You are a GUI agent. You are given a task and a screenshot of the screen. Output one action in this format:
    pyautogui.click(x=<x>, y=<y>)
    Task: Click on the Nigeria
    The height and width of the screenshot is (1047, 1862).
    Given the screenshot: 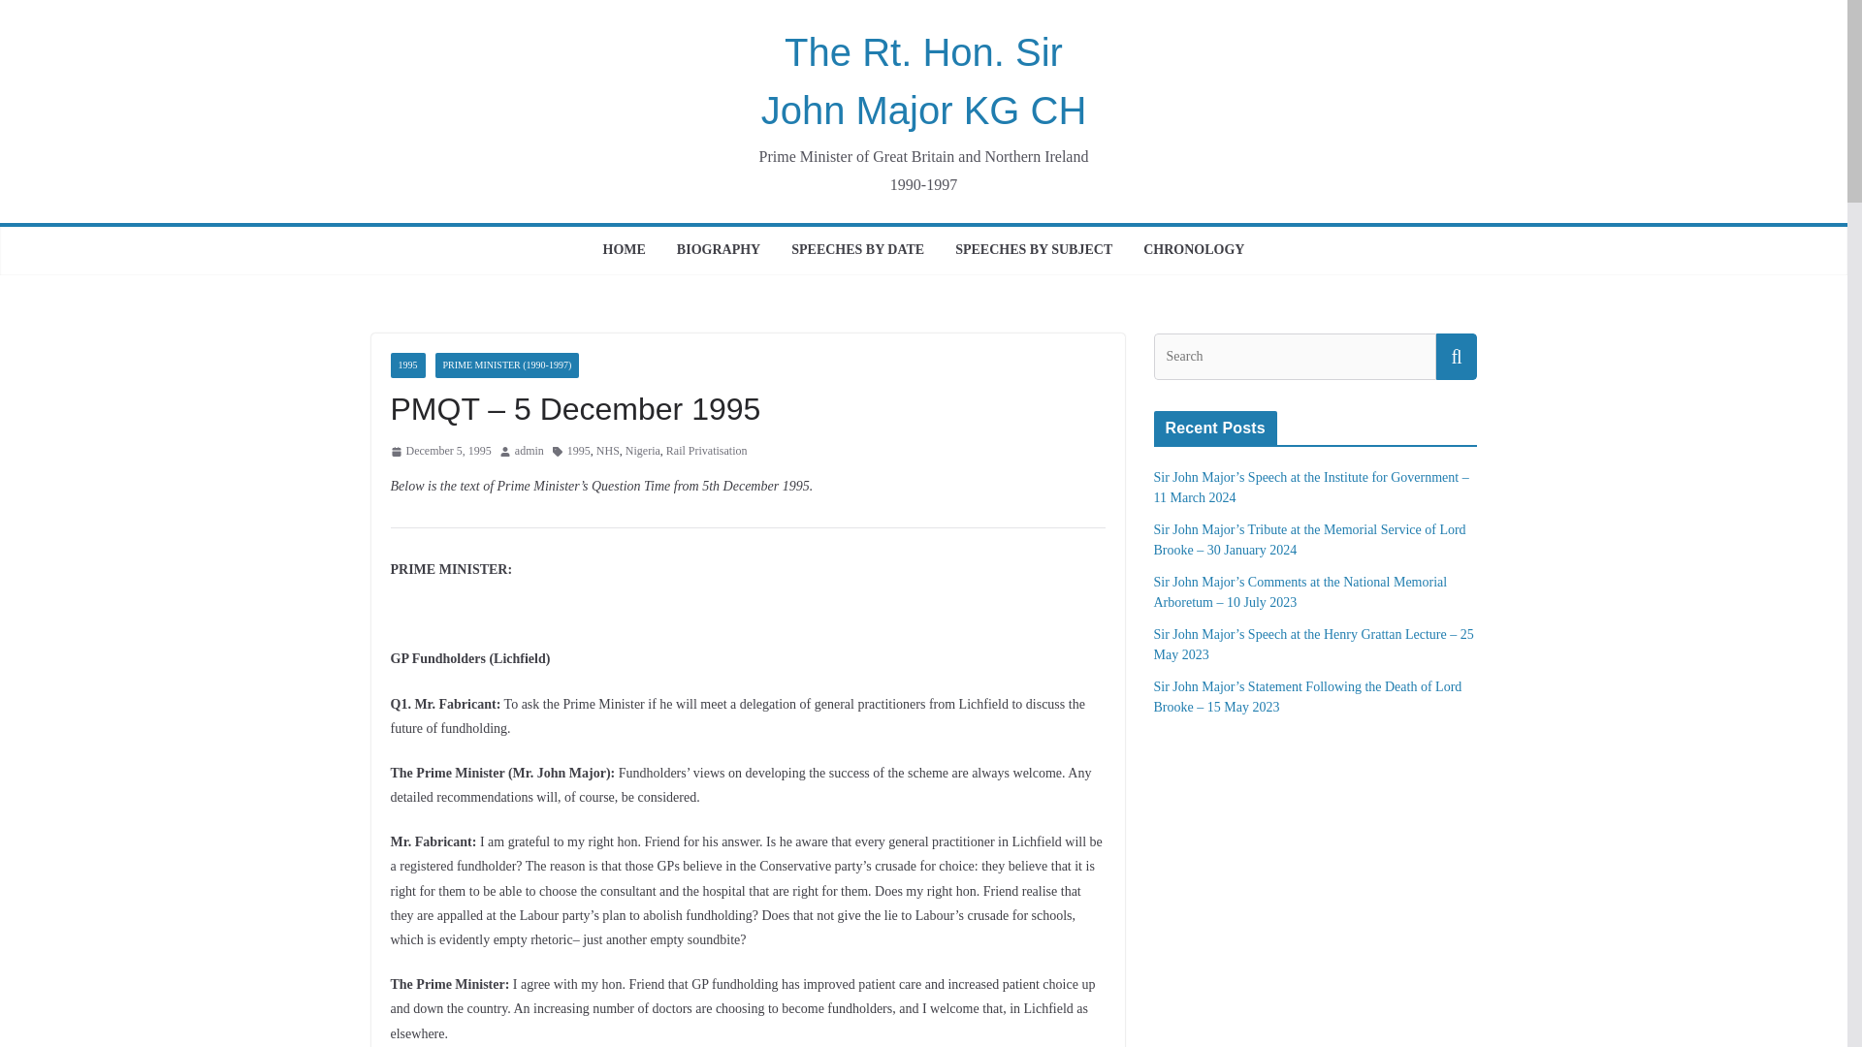 What is the action you would take?
    pyautogui.click(x=643, y=452)
    